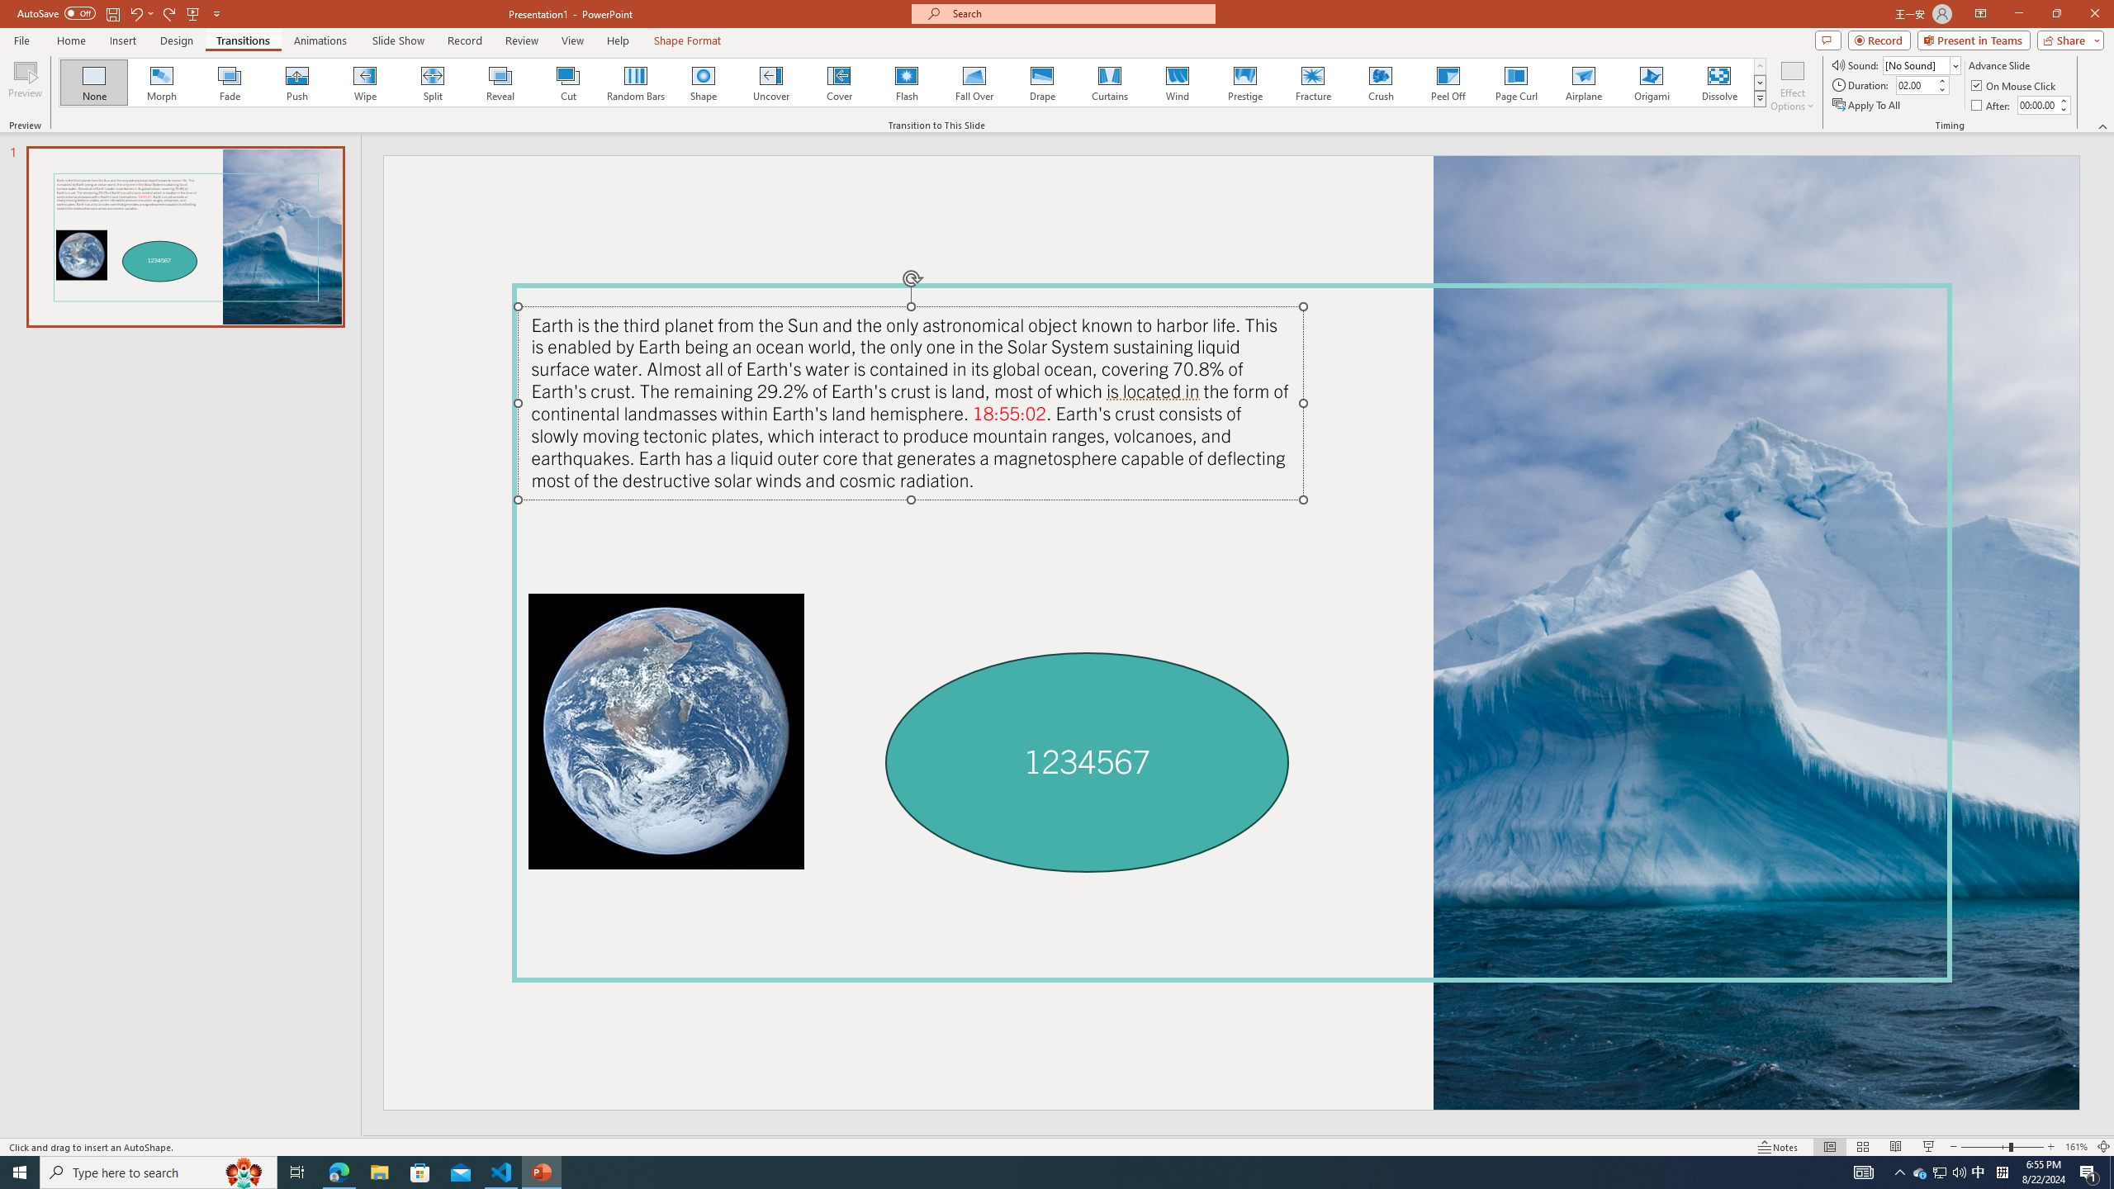  What do you see at coordinates (1651, 83) in the screenshot?
I see `Origami` at bounding box center [1651, 83].